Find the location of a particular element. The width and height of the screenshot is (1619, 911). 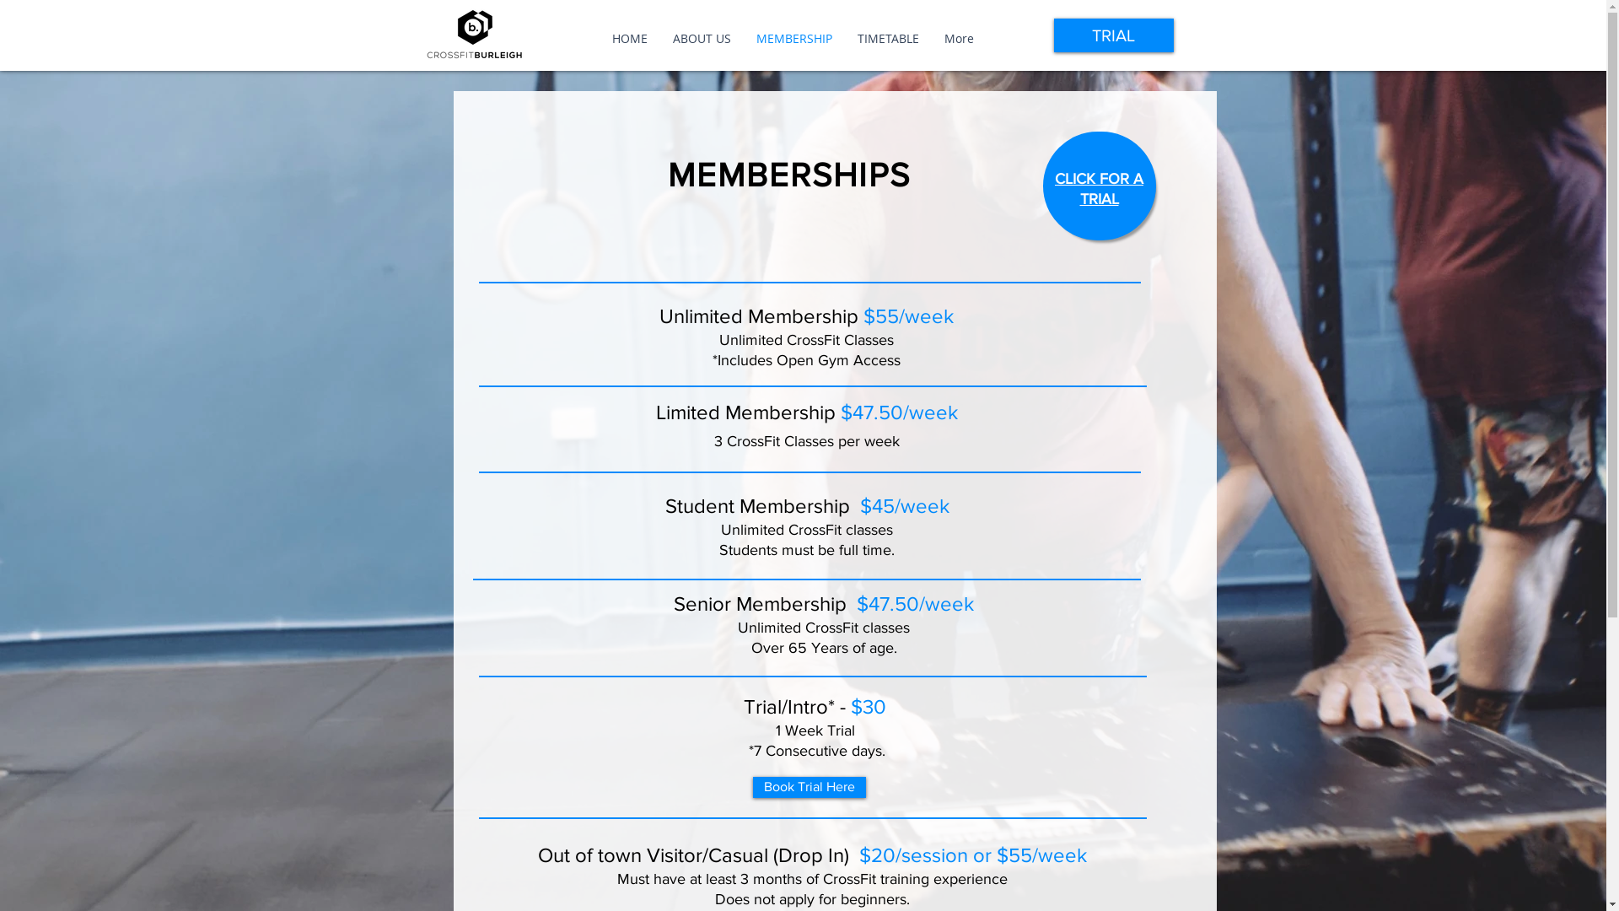

ABOUT US is located at coordinates (702, 39).